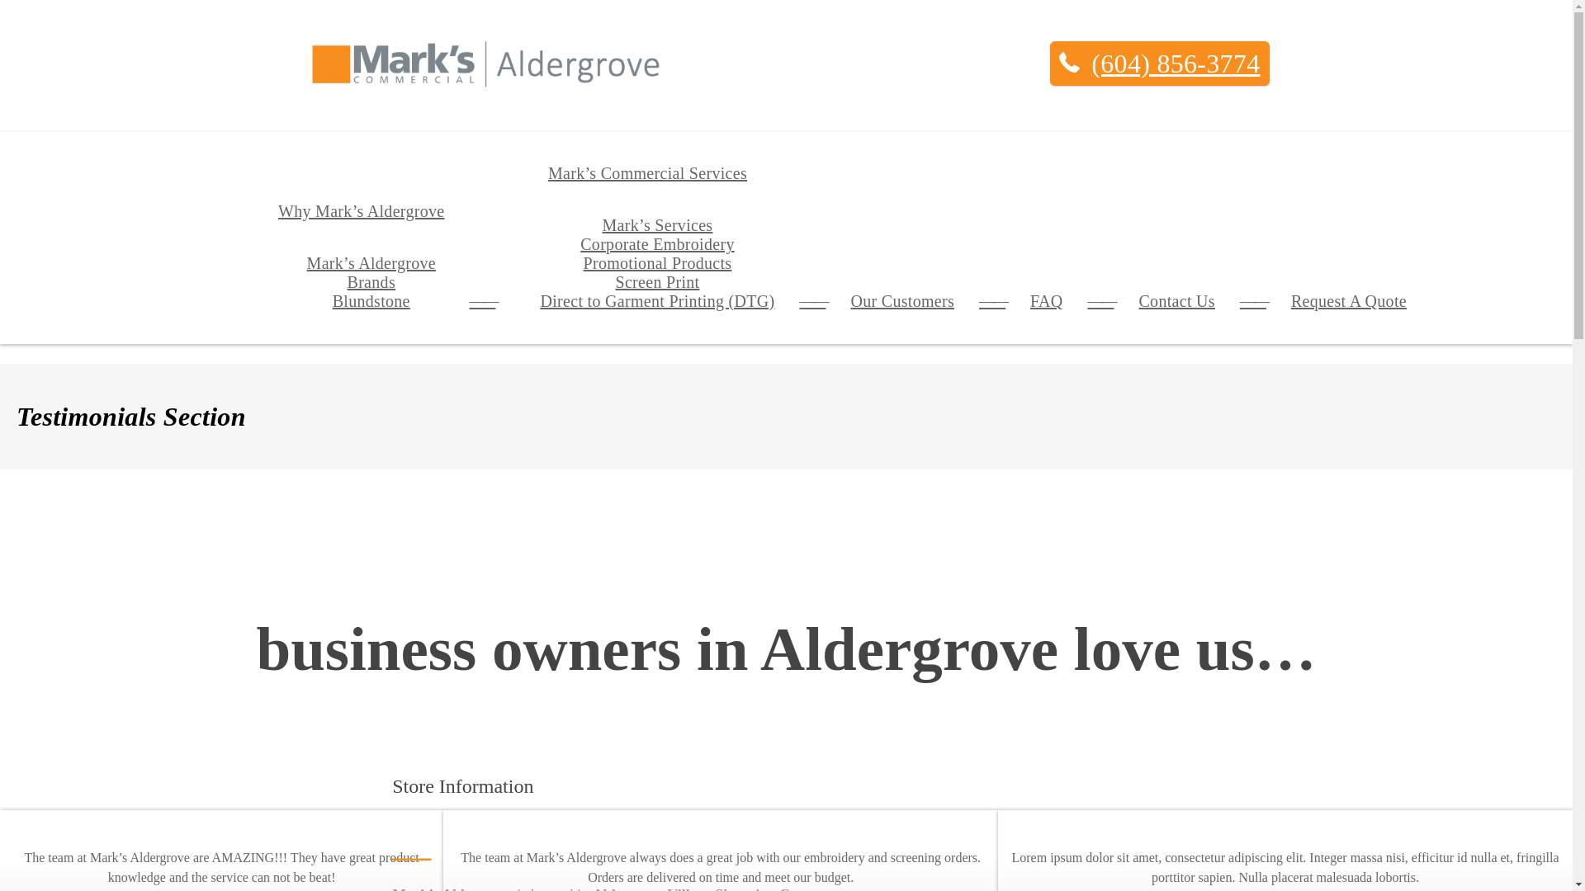 The image size is (1585, 891). What do you see at coordinates (902, 300) in the screenshot?
I see `Our Customers` at bounding box center [902, 300].